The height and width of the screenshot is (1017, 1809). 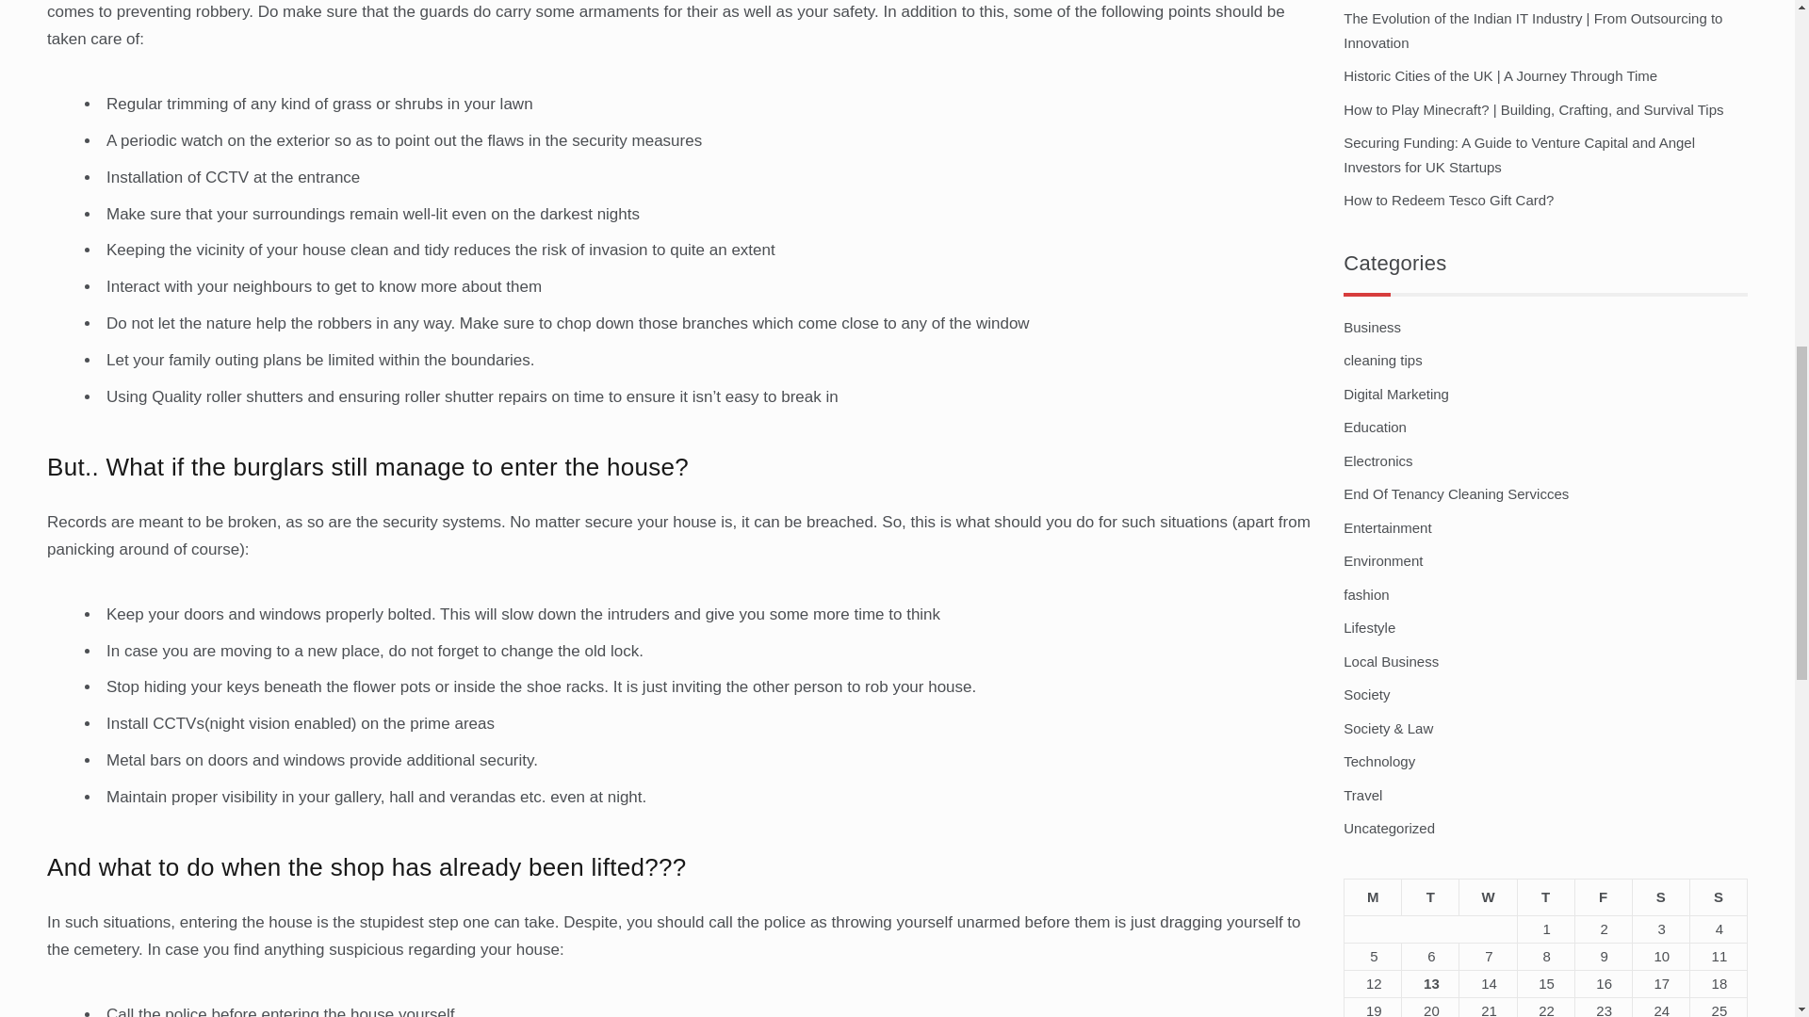 I want to click on Tuesday, so click(x=1430, y=896).